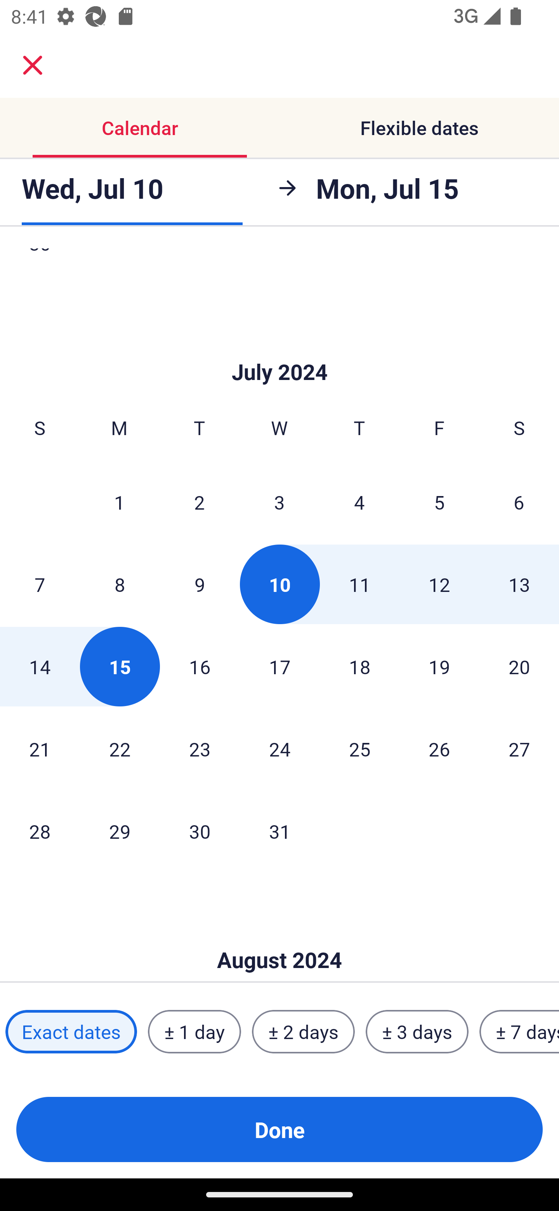 The height and width of the screenshot is (1211, 559). Describe the element at coordinates (119, 501) in the screenshot. I see `1 Monday, July 1, 2024` at that location.